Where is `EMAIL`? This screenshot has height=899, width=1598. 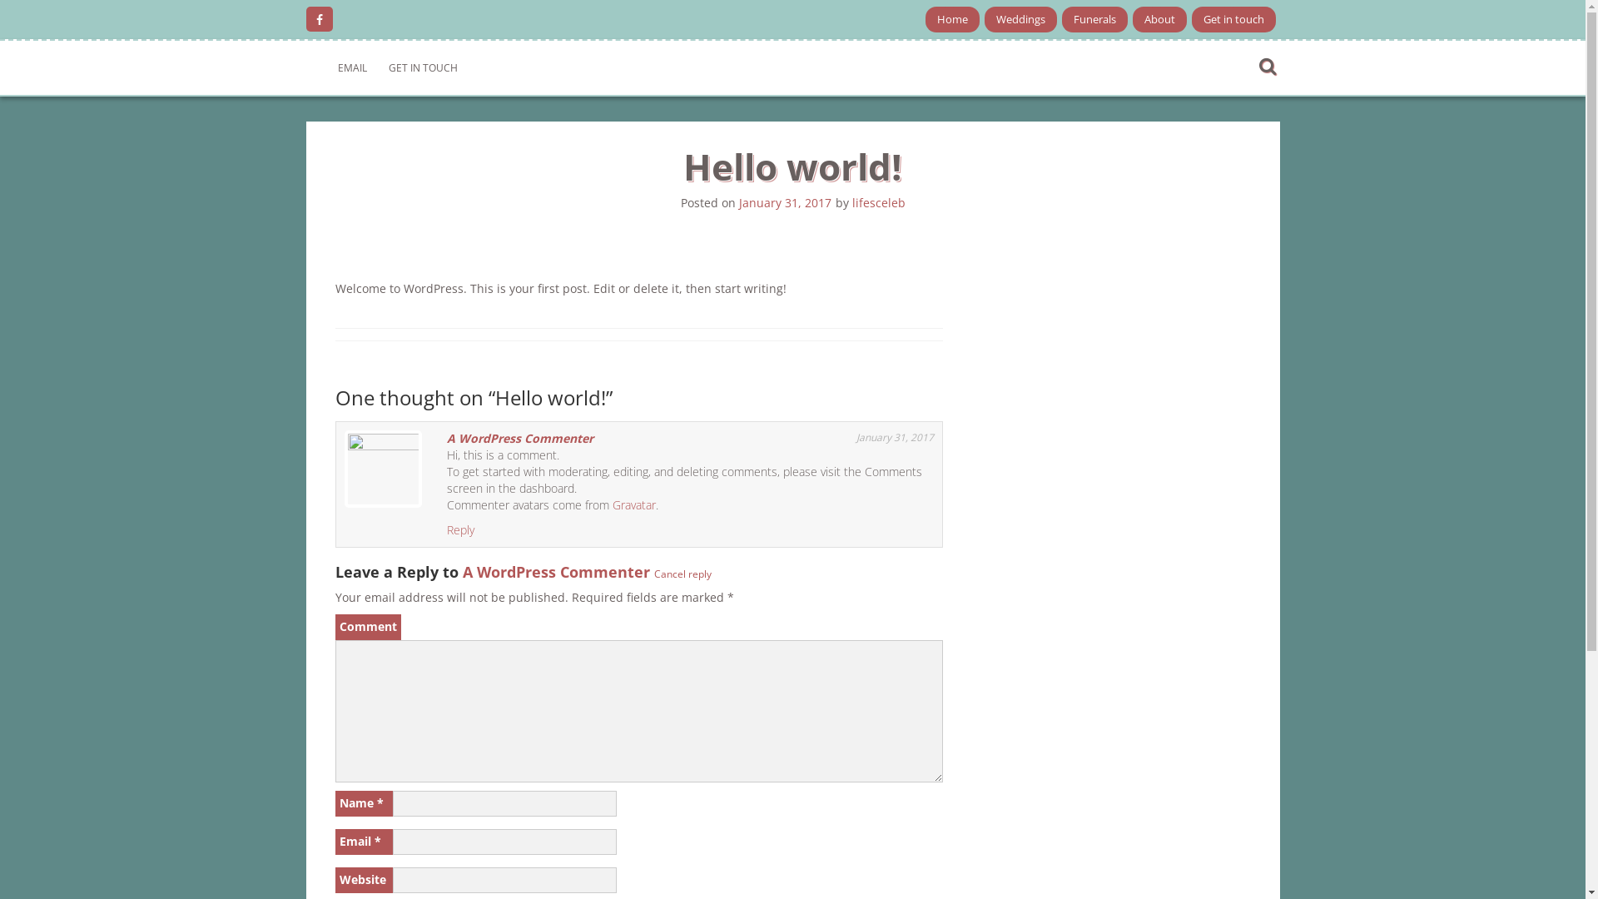 EMAIL is located at coordinates (351, 68).